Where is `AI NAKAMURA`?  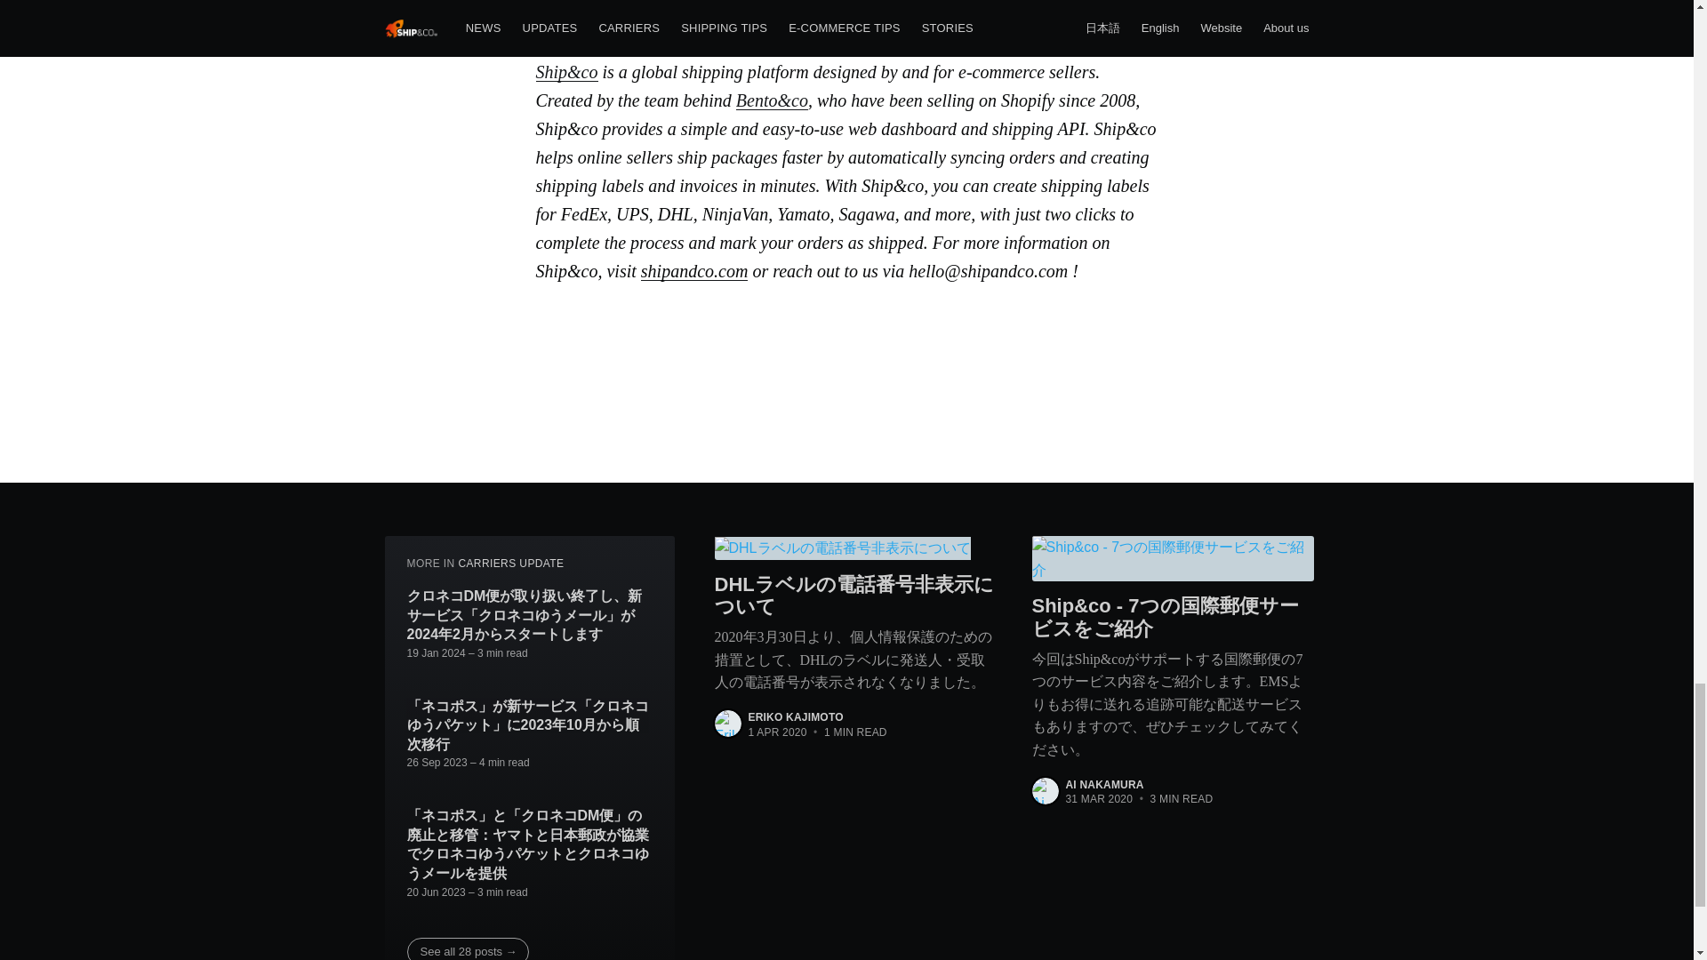
AI NAKAMURA is located at coordinates (1104, 784).